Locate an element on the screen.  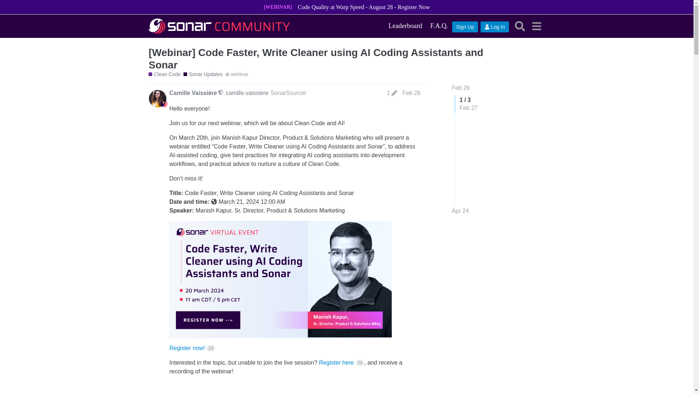
Jump to the first post is located at coordinates (461, 88).